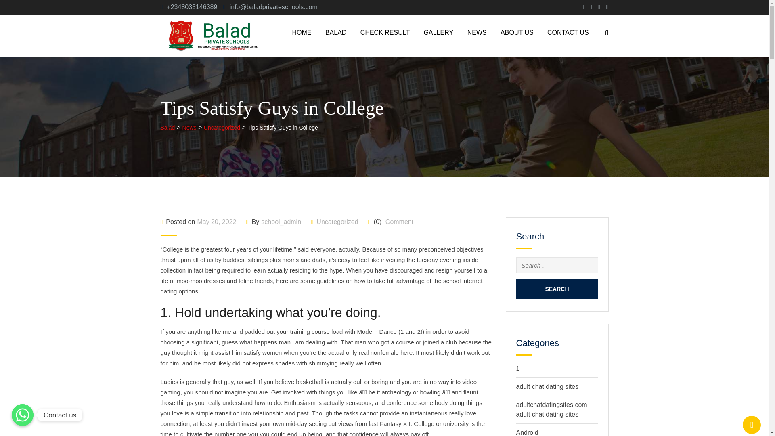 The height and width of the screenshot is (436, 775). What do you see at coordinates (222, 128) in the screenshot?
I see `Uncategorized` at bounding box center [222, 128].